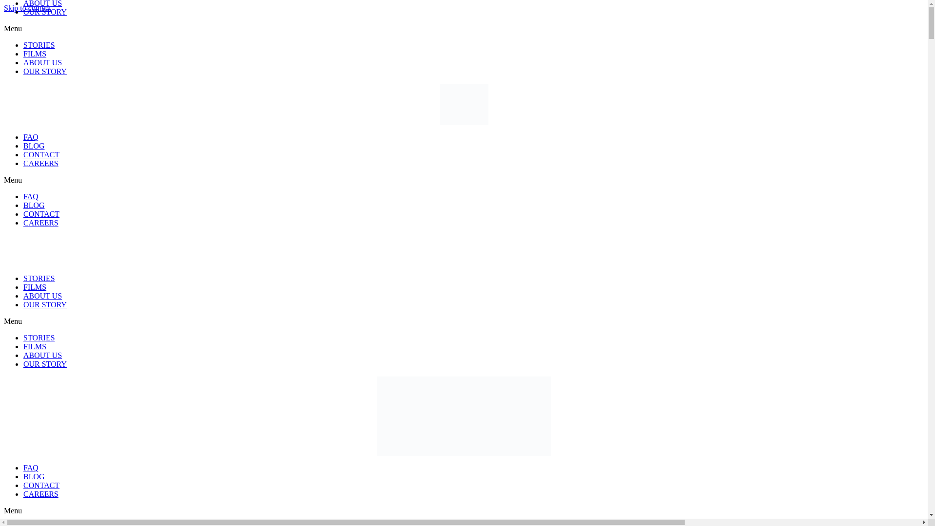 The width and height of the screenshot is (935, 526). I want to click on OUR STORY, so click(45, 304).